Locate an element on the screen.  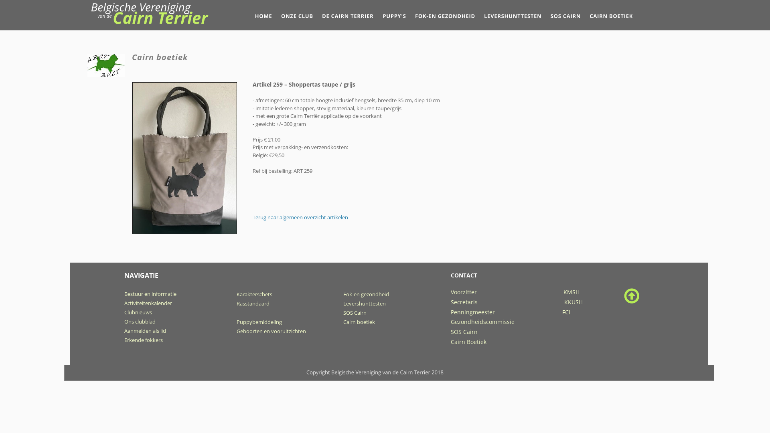
Cairn boetiek is located at coordinates (359, 322).